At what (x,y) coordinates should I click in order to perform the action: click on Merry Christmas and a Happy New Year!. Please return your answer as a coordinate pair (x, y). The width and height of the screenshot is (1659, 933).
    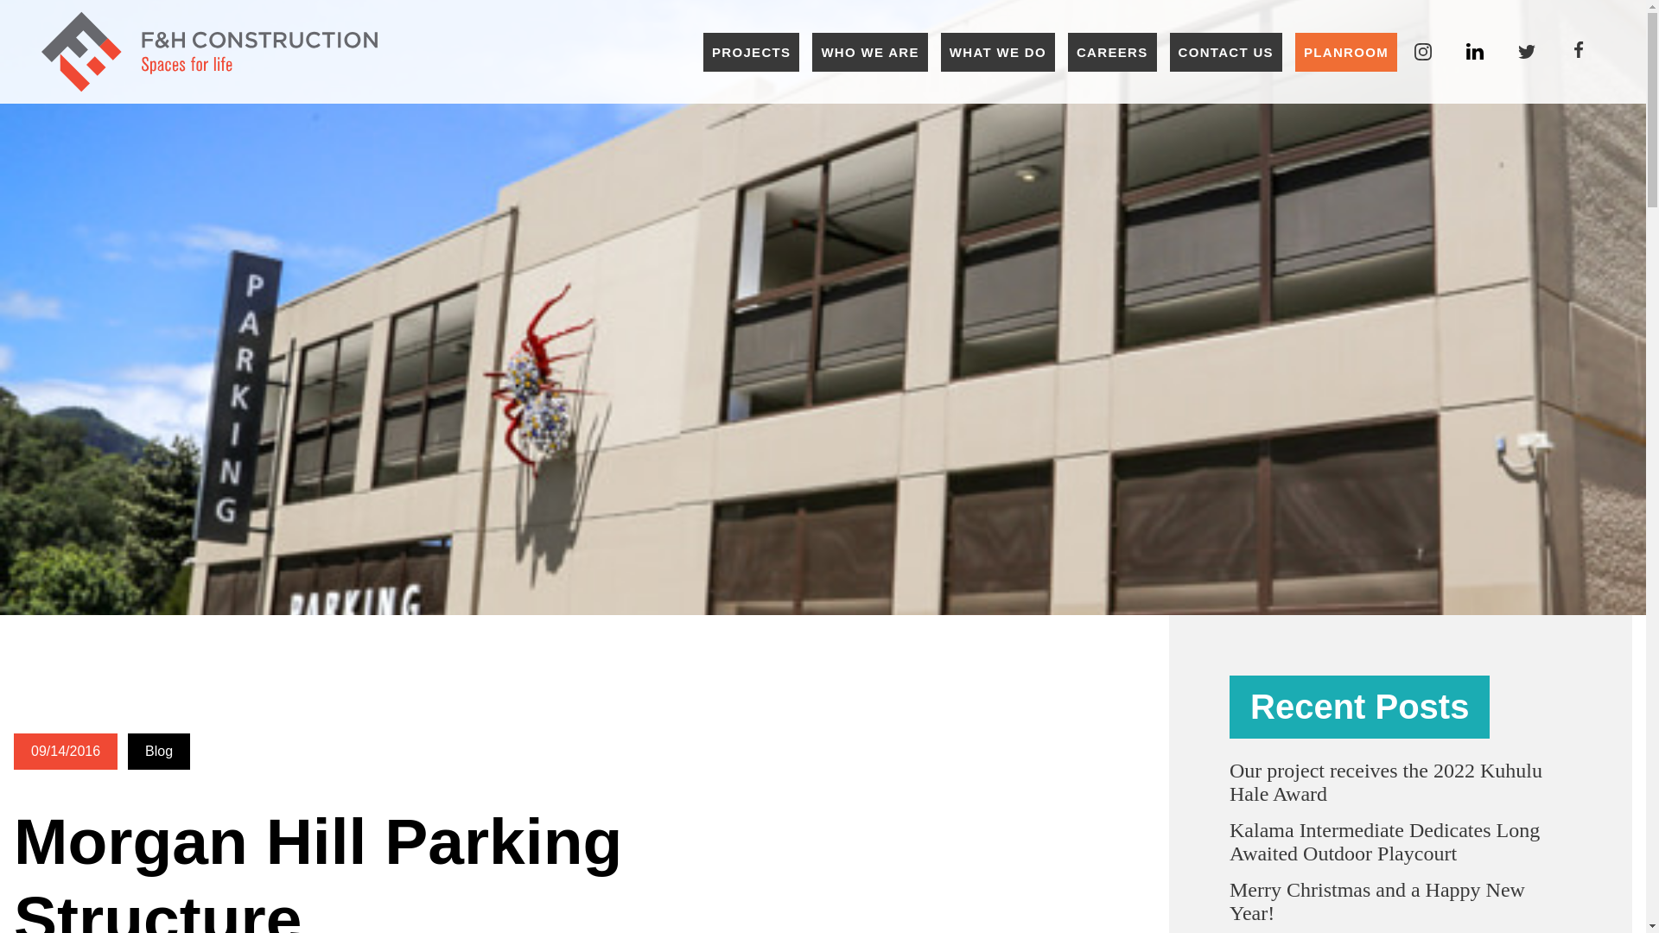
    Looking at the image, I should click on (1376, 902).